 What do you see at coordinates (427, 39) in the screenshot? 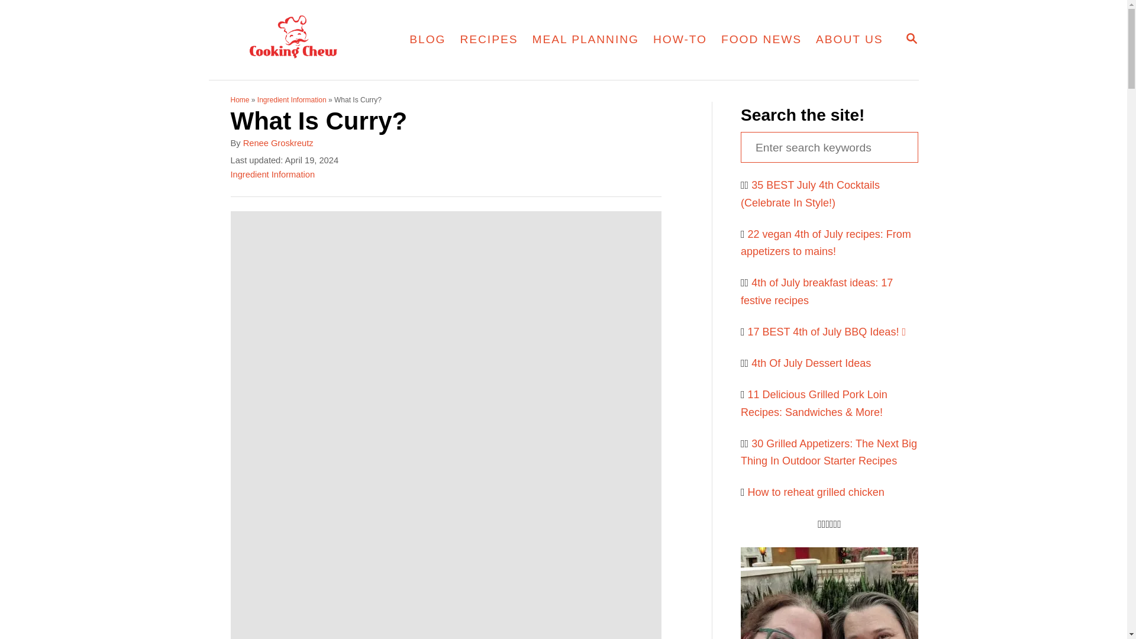
I see `RECIPES` at bounding box center [427, 39].